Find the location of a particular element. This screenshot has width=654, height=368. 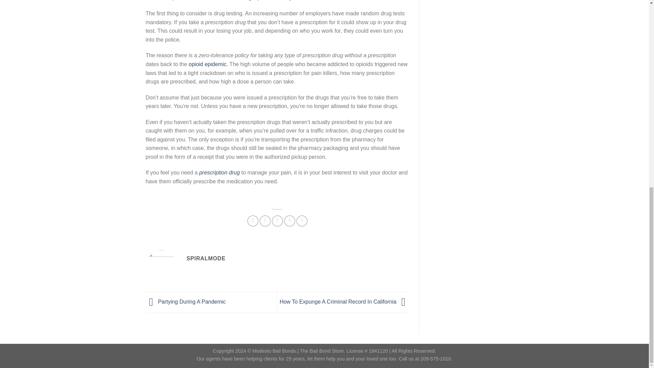

Partying During A Pandemic is located at coordinates (186, 302).